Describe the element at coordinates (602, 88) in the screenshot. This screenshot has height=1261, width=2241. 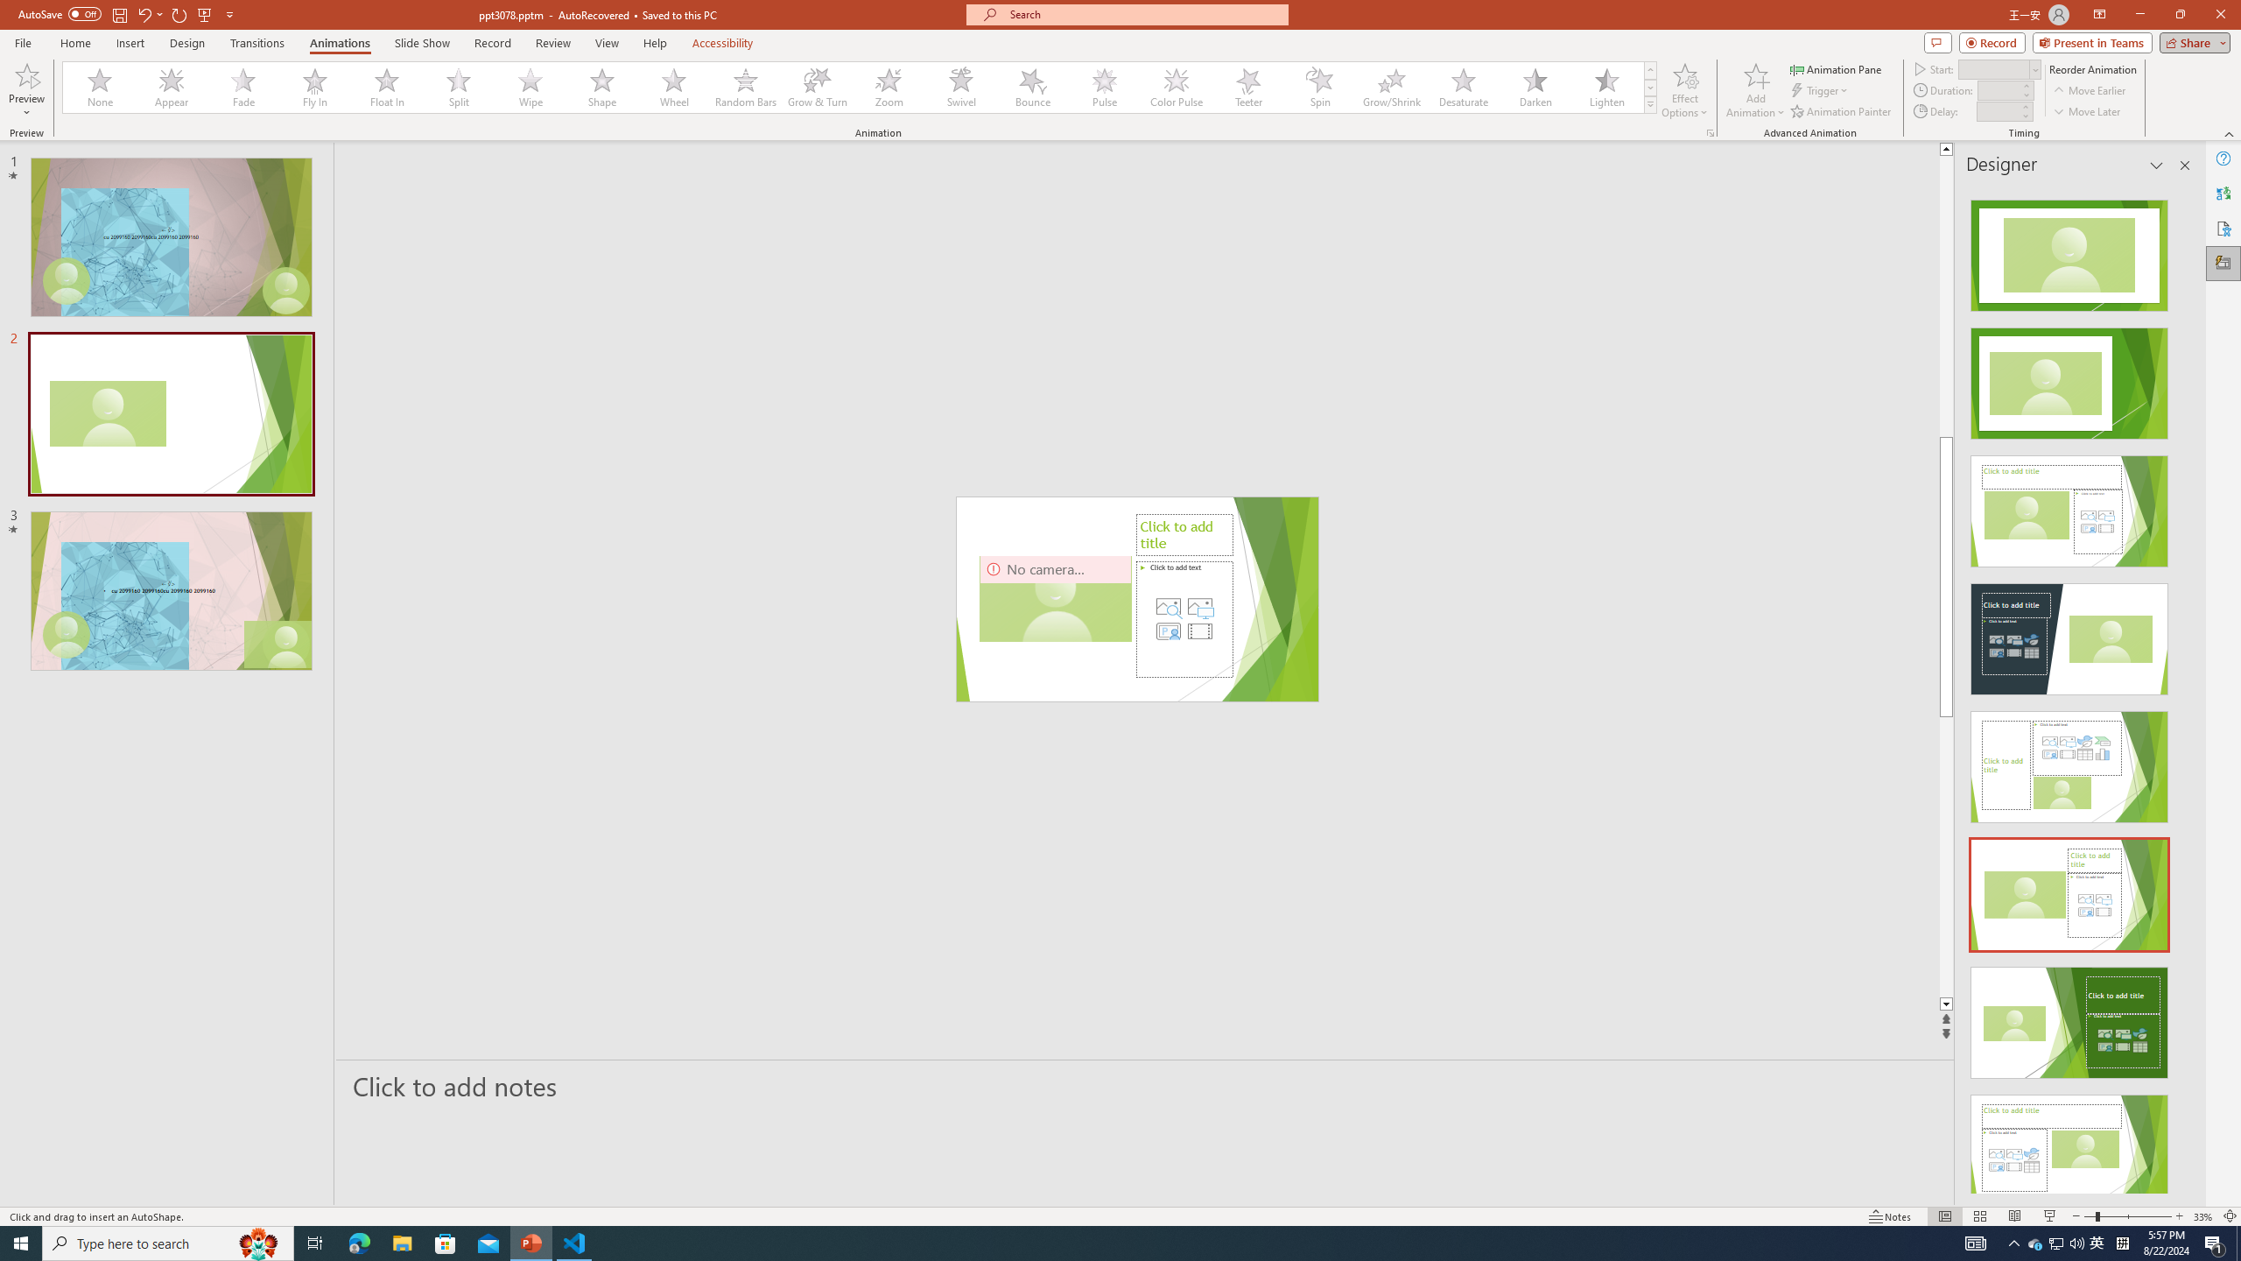
I see `Shape` at that location.